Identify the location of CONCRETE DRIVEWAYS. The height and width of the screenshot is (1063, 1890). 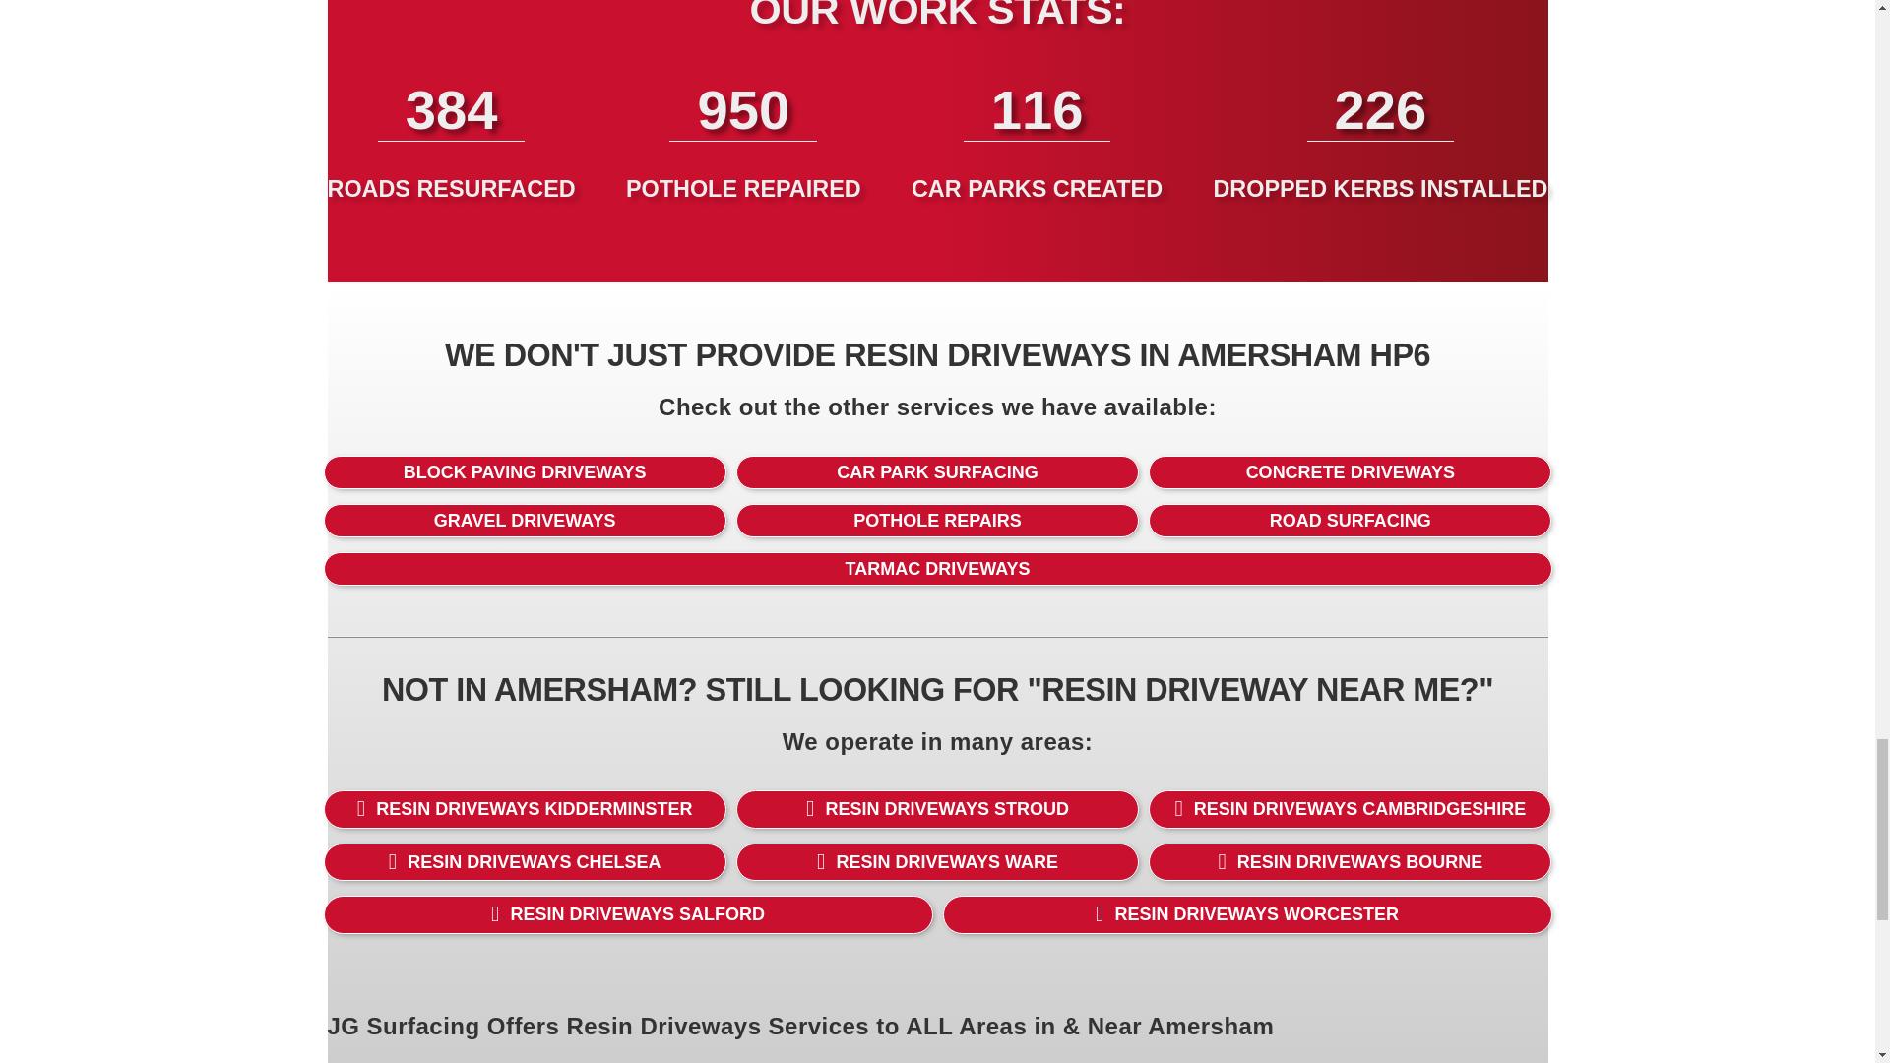
(1351, 472).